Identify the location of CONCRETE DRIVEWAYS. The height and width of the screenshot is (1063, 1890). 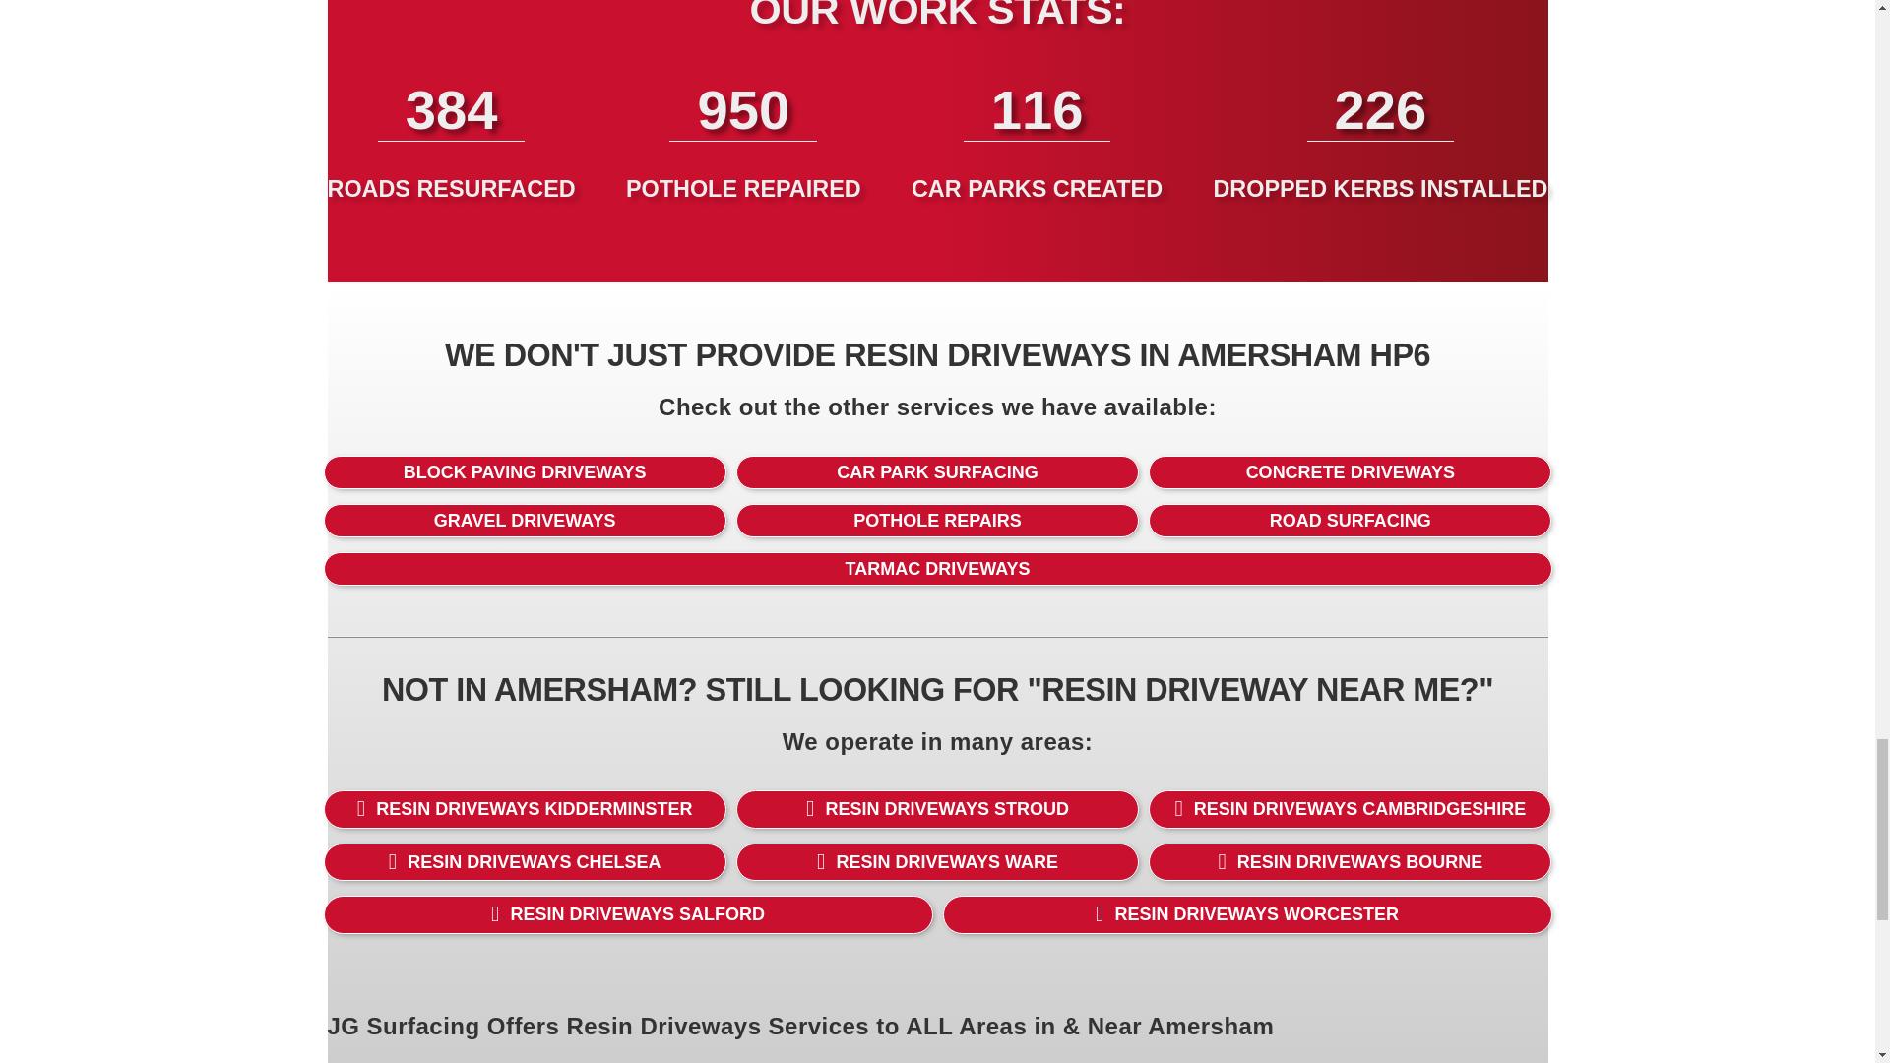
(1351, 472).